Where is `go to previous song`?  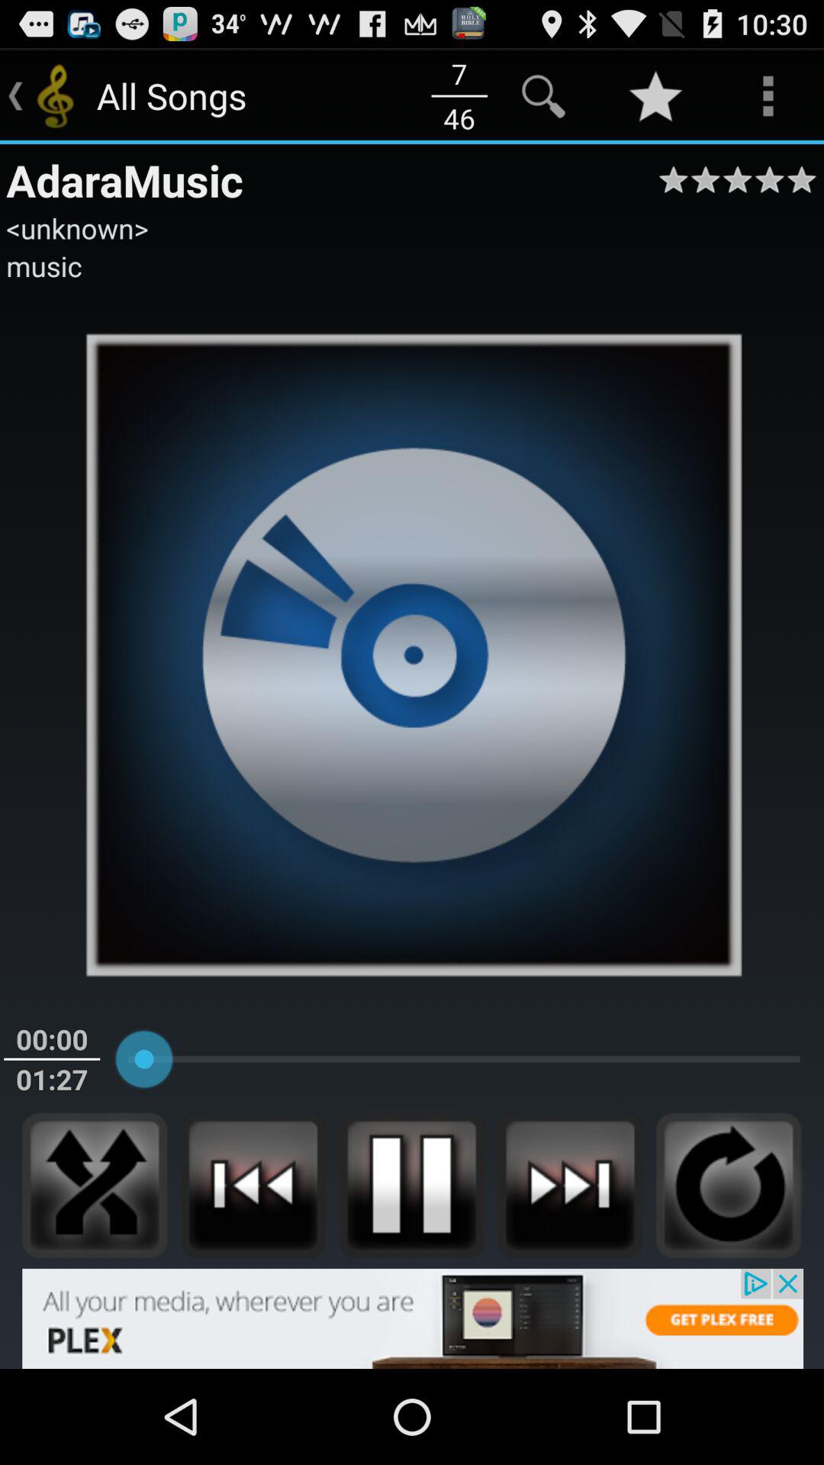 go to previous song is located at coordinates (253, 1185).